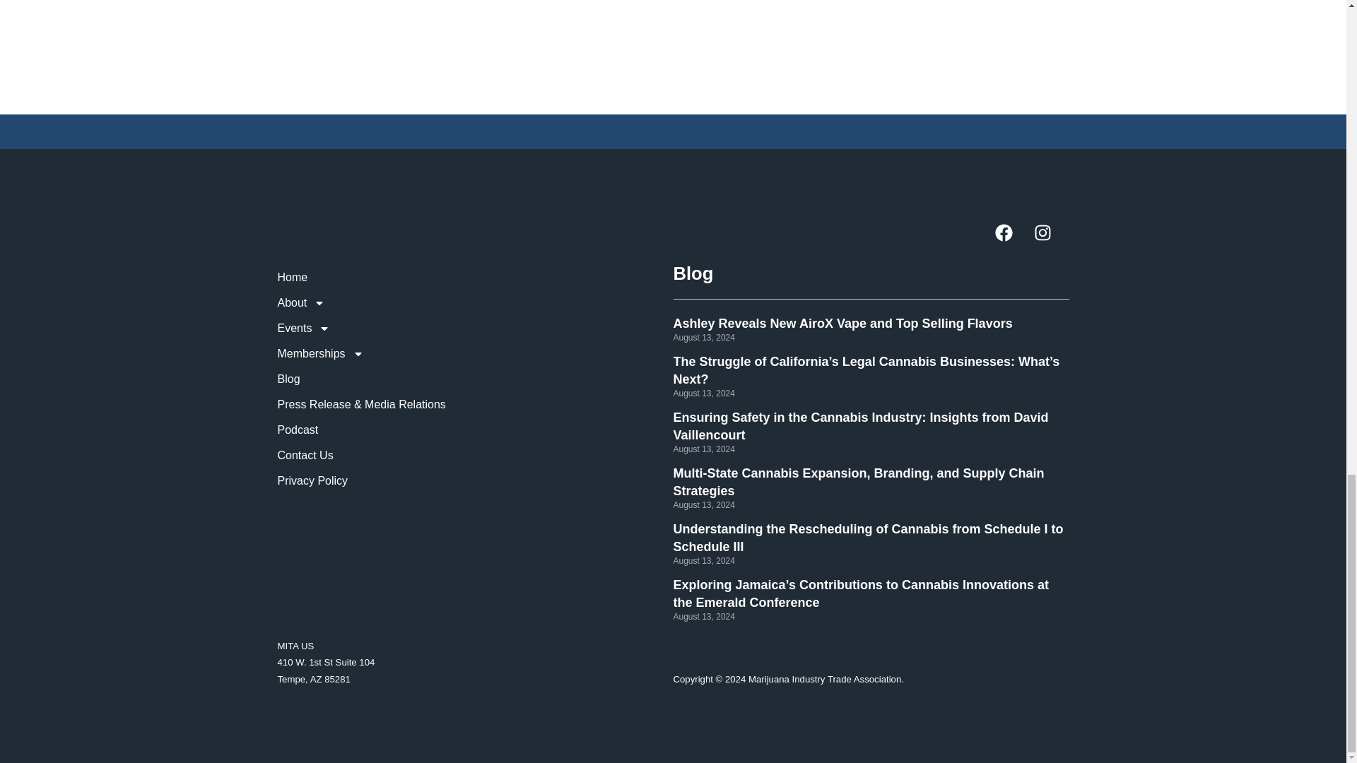  Describe the element at coordinates (475, 303) in the screenshot. I see `About` at that location.